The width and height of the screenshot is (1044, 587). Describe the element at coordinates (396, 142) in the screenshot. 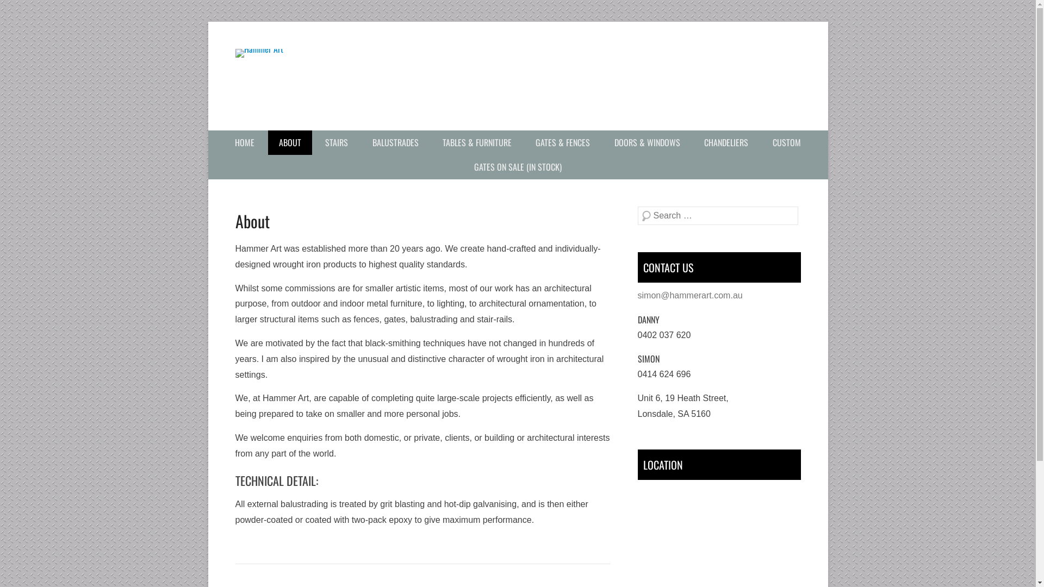

I see `BALUSTRADES` at that location.